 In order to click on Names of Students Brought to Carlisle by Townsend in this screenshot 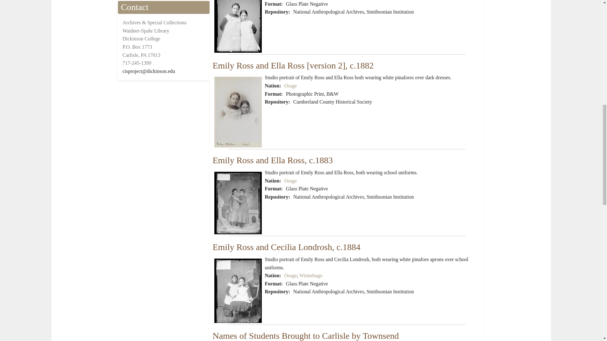, I will do `click(305, 335)`.